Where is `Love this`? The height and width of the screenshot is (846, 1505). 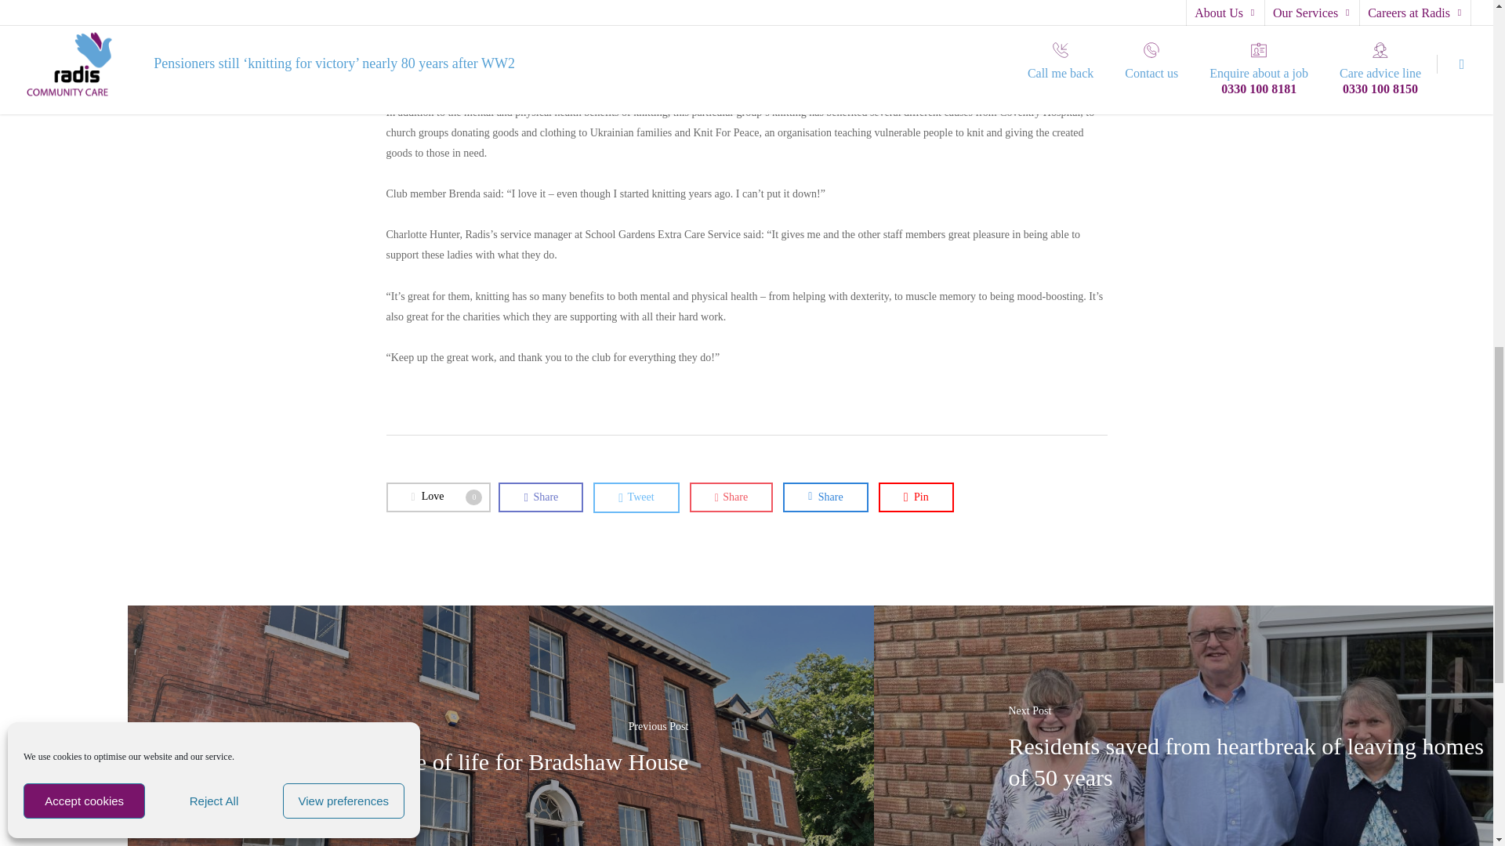 Love this is located at coordinates (437, 497).